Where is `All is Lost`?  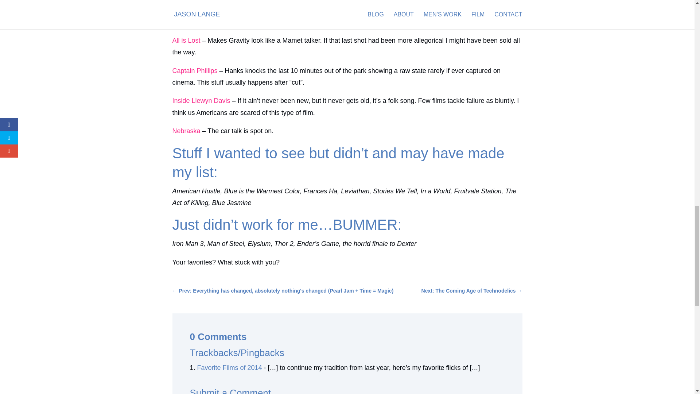 All is Lost is located at coordinates (186, 40).